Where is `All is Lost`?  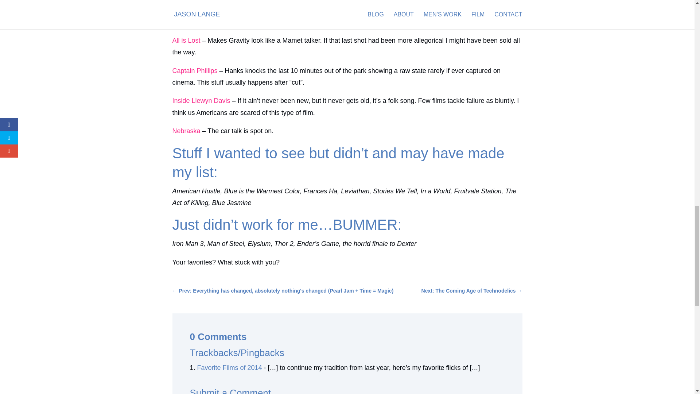 All is Lost is located at coordinates (186, 40).